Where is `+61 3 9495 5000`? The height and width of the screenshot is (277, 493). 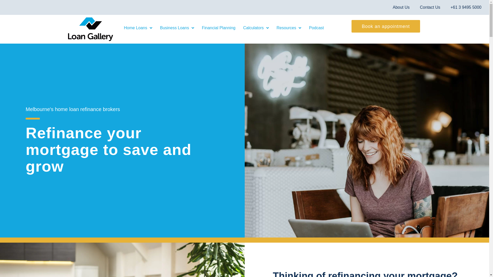
+61 3 9495 5000 is located at coordinates (466, 7).